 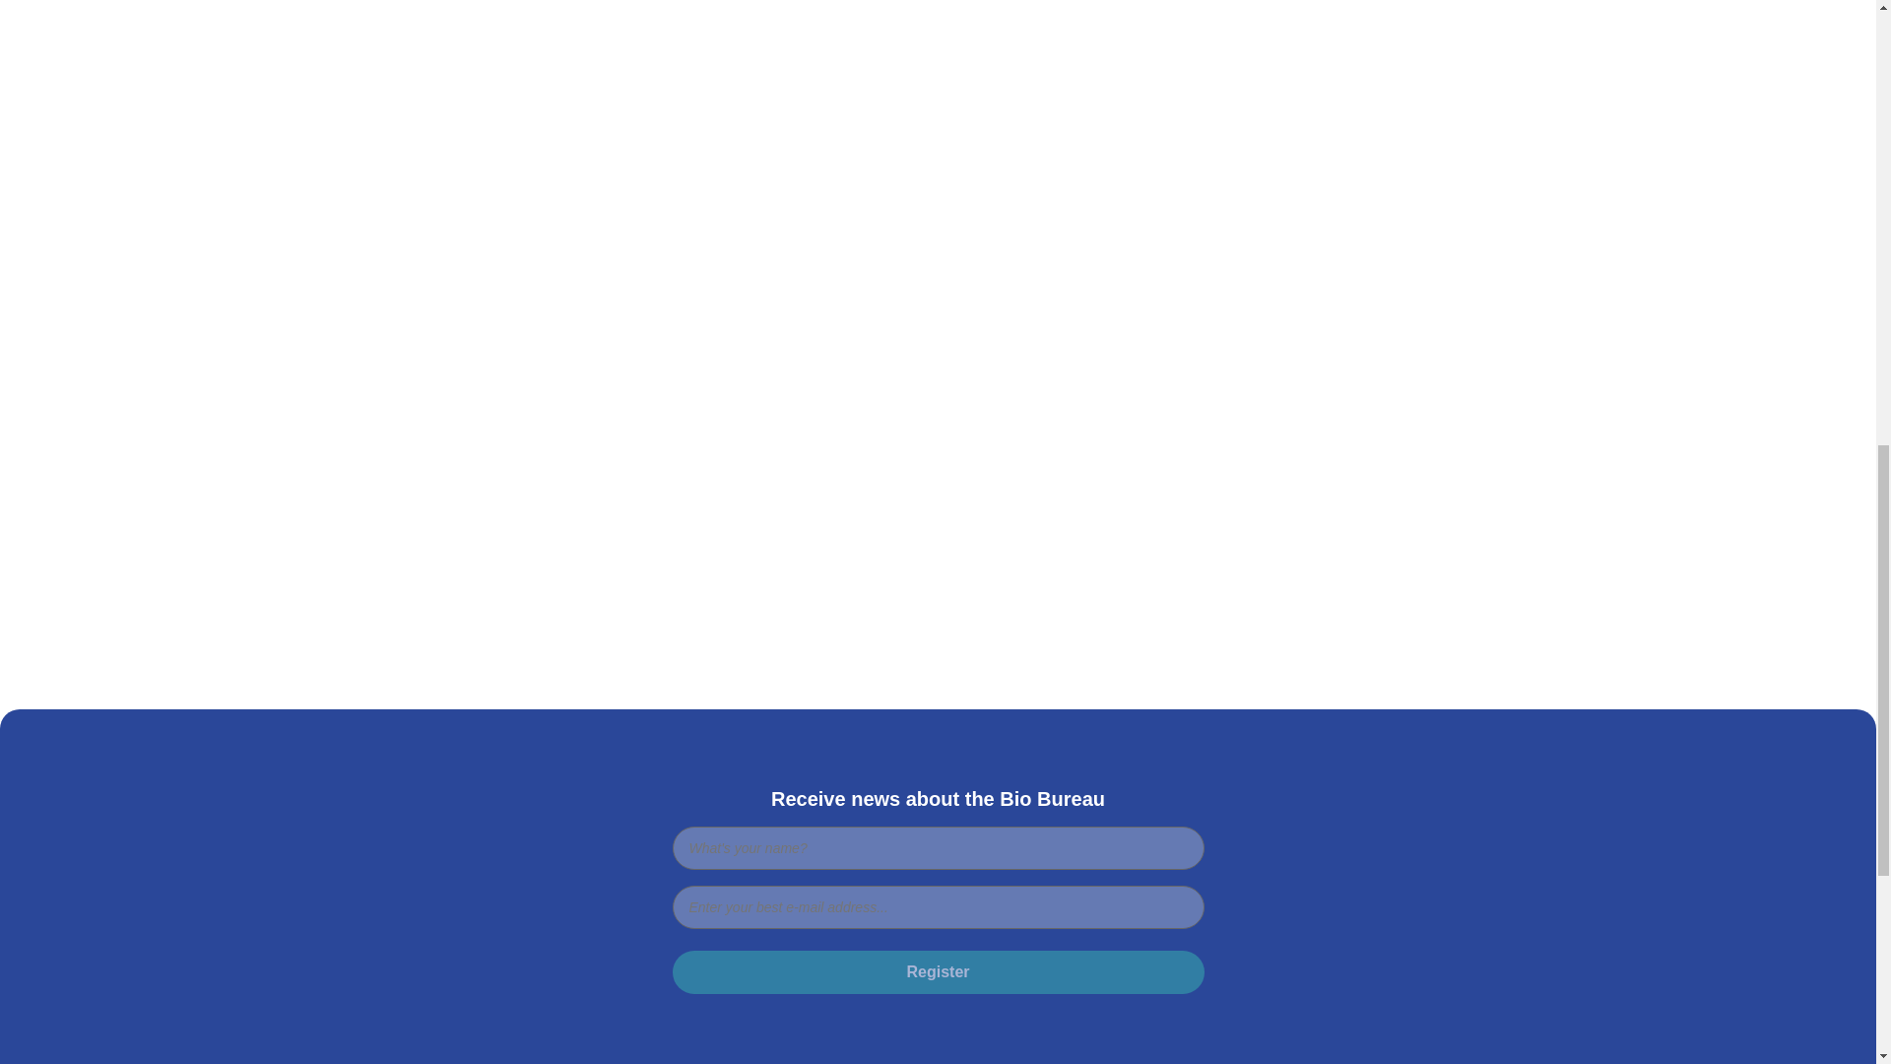 What do you see at coordinates (937, 971) in the screenshot?
I see `Register` at bounding box center [937, 971].